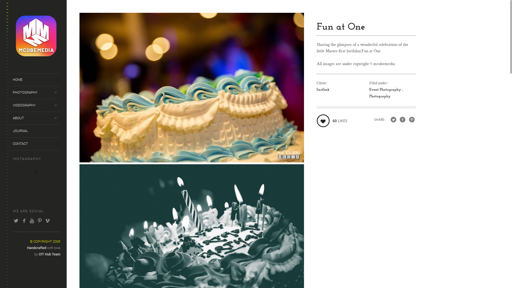 The width and height of the screenshot is (512, 288). Describe the element at coordinates (403, 120) in the screenshot. I see `Share on Facebook!` at that location.